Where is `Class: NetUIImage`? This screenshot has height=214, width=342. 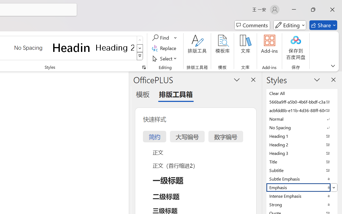
Class: NetUIImage is located at coordinates (140, 56).